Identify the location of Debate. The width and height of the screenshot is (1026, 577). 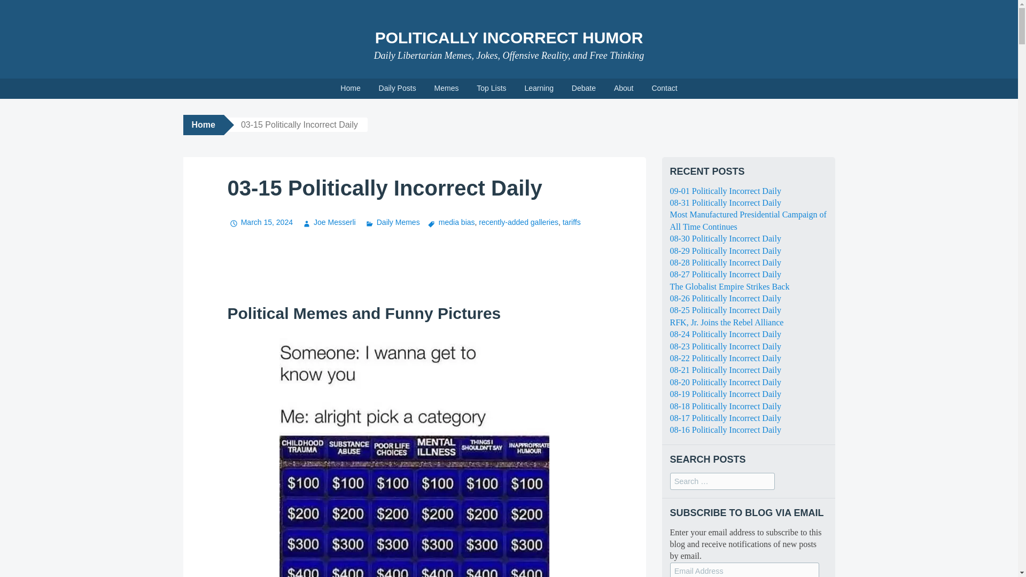
(584, 88).